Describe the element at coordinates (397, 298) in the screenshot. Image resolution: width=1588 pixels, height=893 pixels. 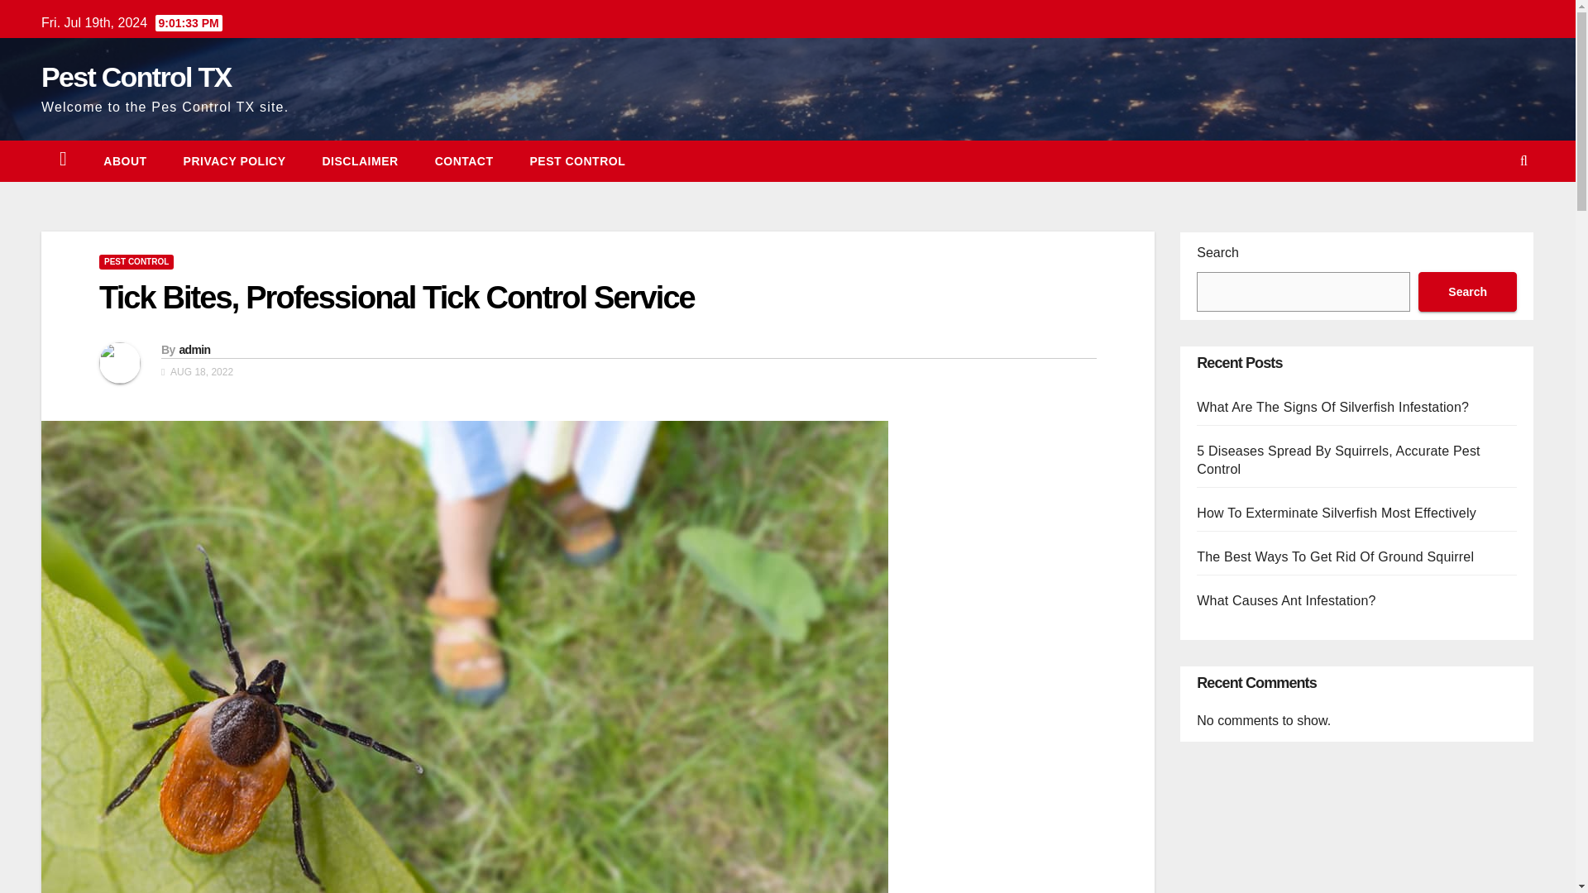
I see `Tick Bites, Professional Tick Control Service` at that location.